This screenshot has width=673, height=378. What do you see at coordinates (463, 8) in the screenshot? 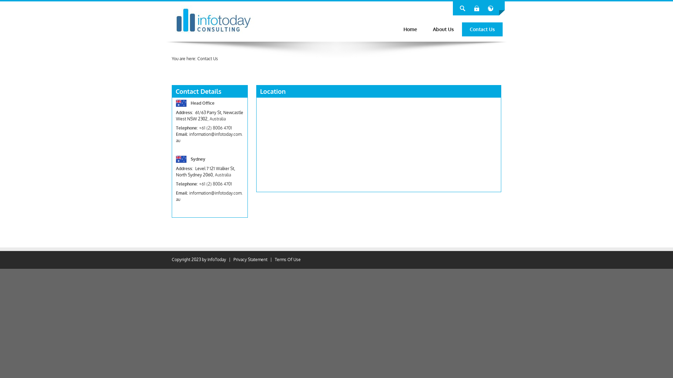
I see `Click to Search` at bounding box center [463, 8].